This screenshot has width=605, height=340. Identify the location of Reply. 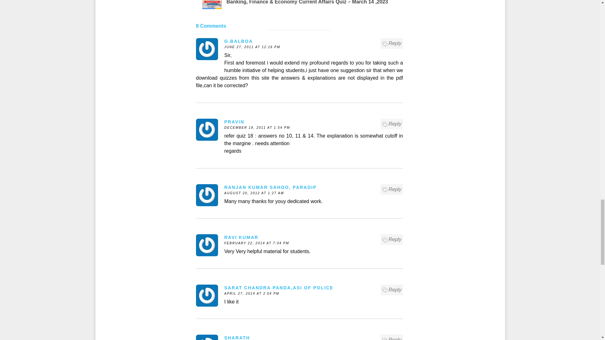
(392, 290).